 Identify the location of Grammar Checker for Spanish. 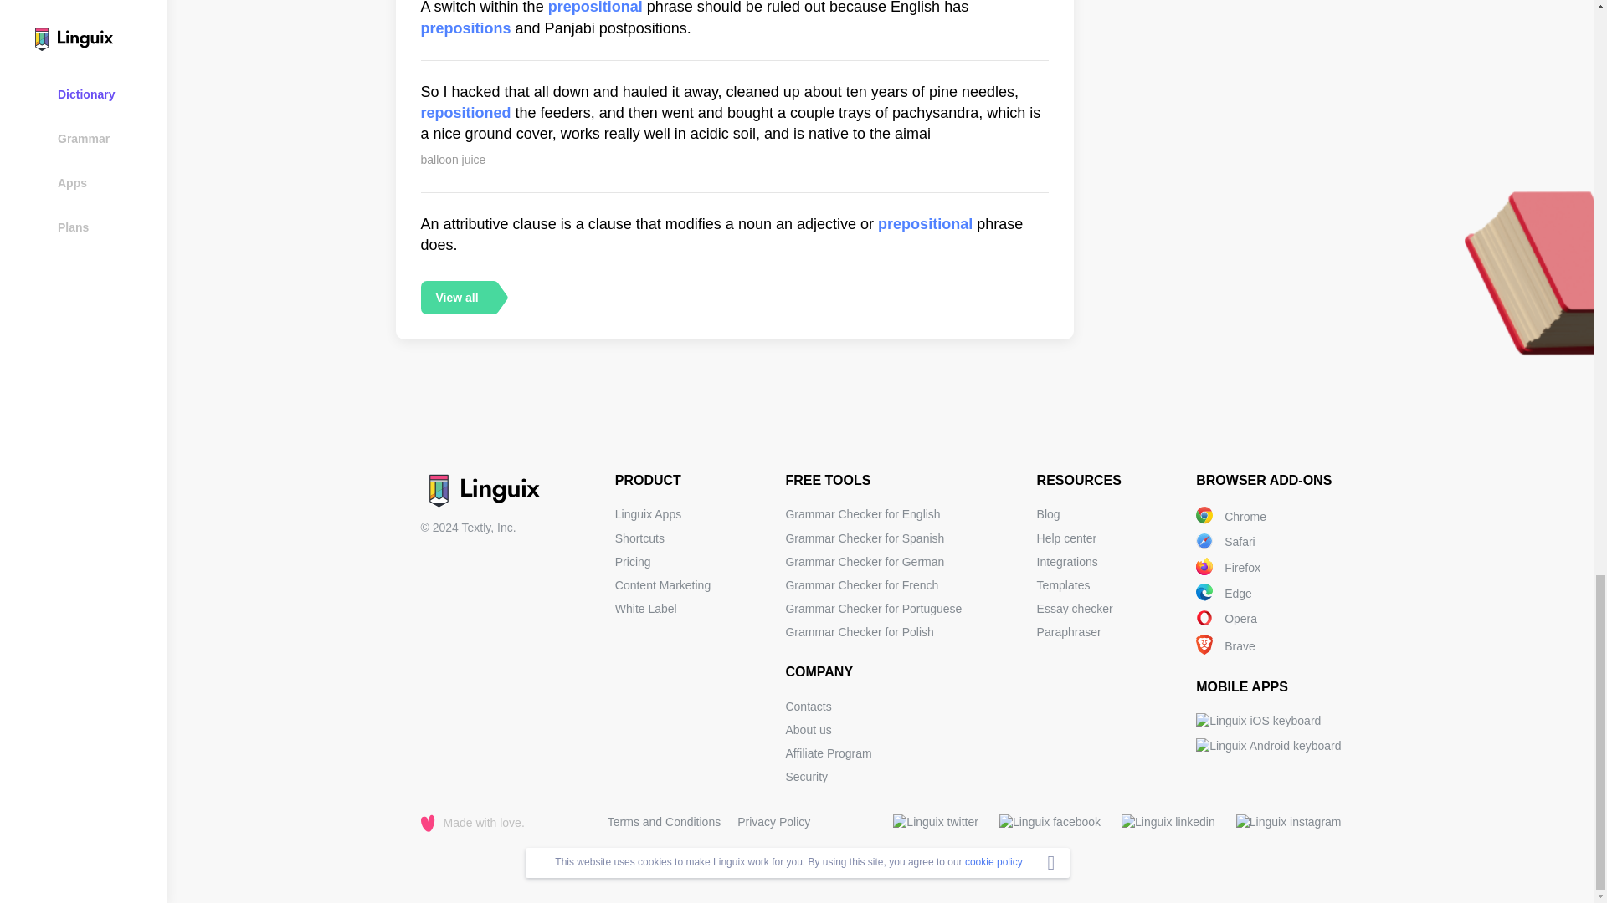
(865, 538).